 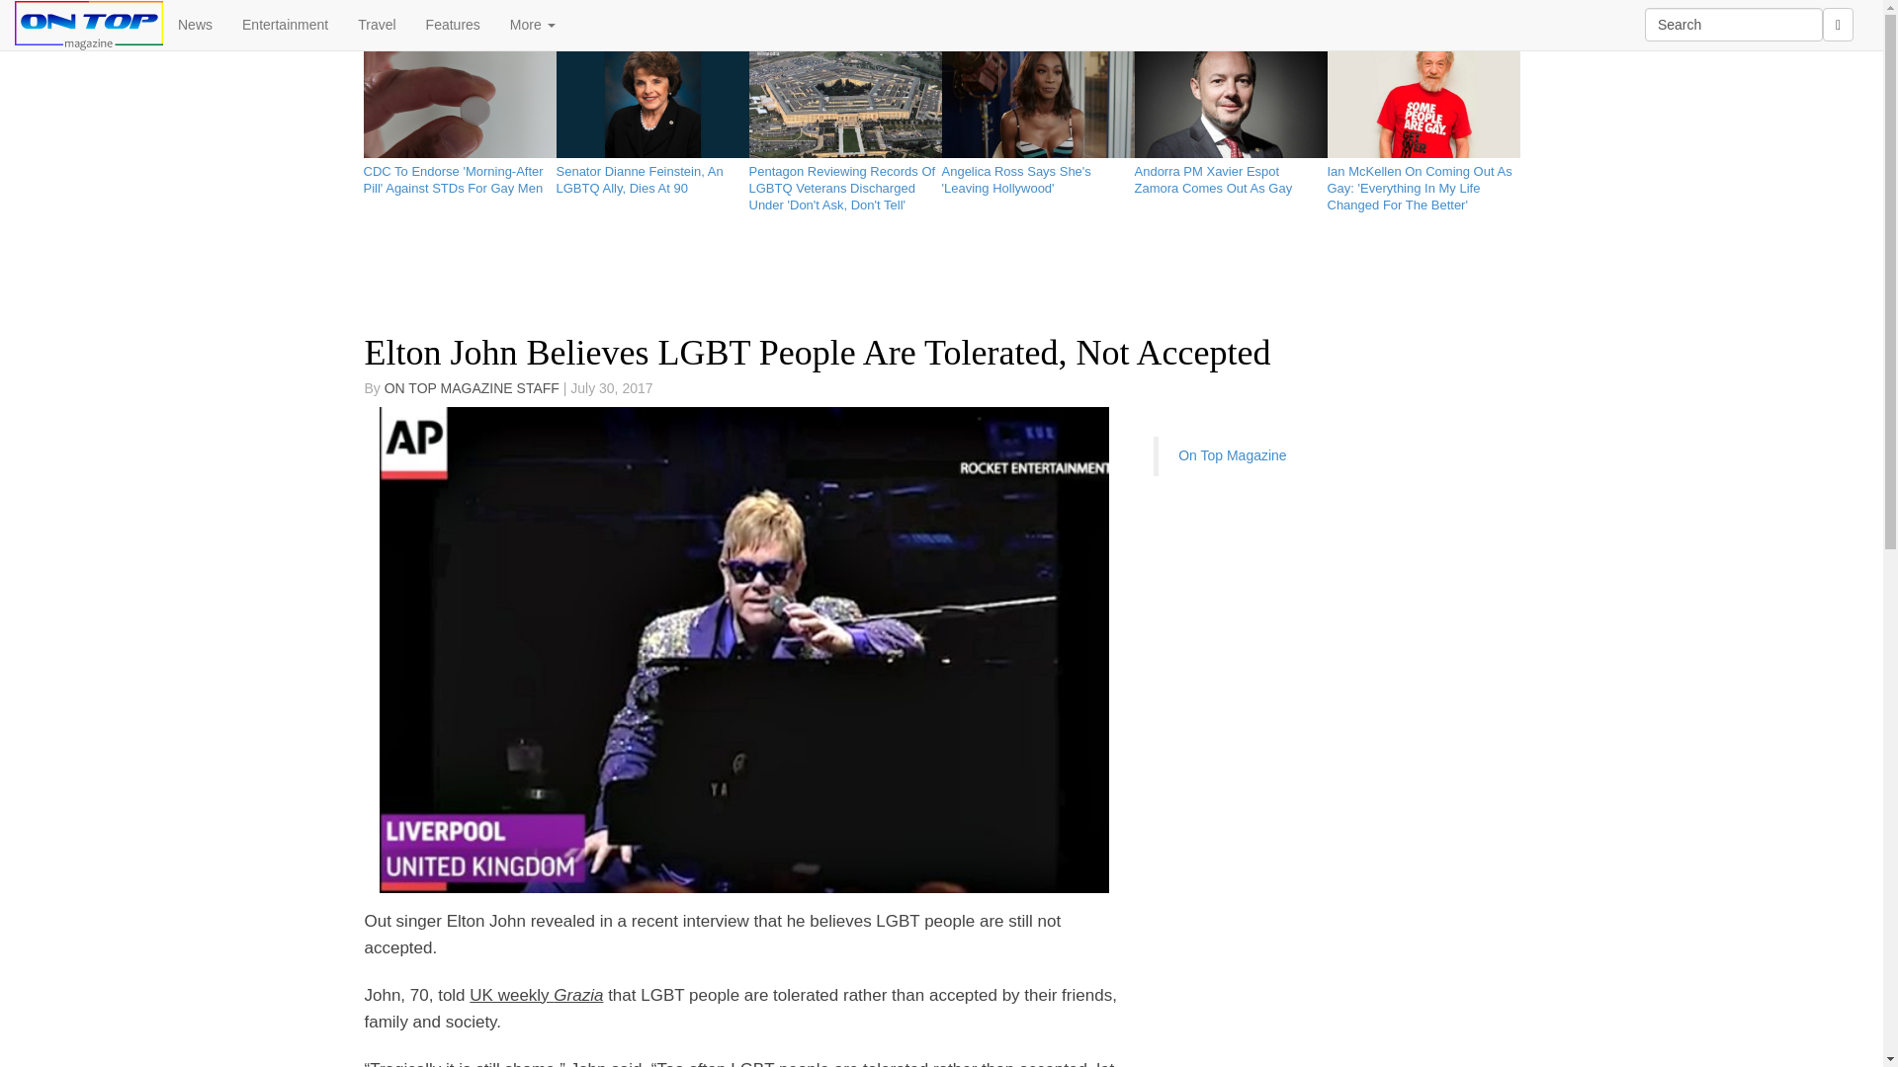 What do you see at coordinates (1231, 176) in the screenshot?
I see `Andorra PM Xavier Espot Zamora Comes Out As Gay` at bounding box center [1231, 176].